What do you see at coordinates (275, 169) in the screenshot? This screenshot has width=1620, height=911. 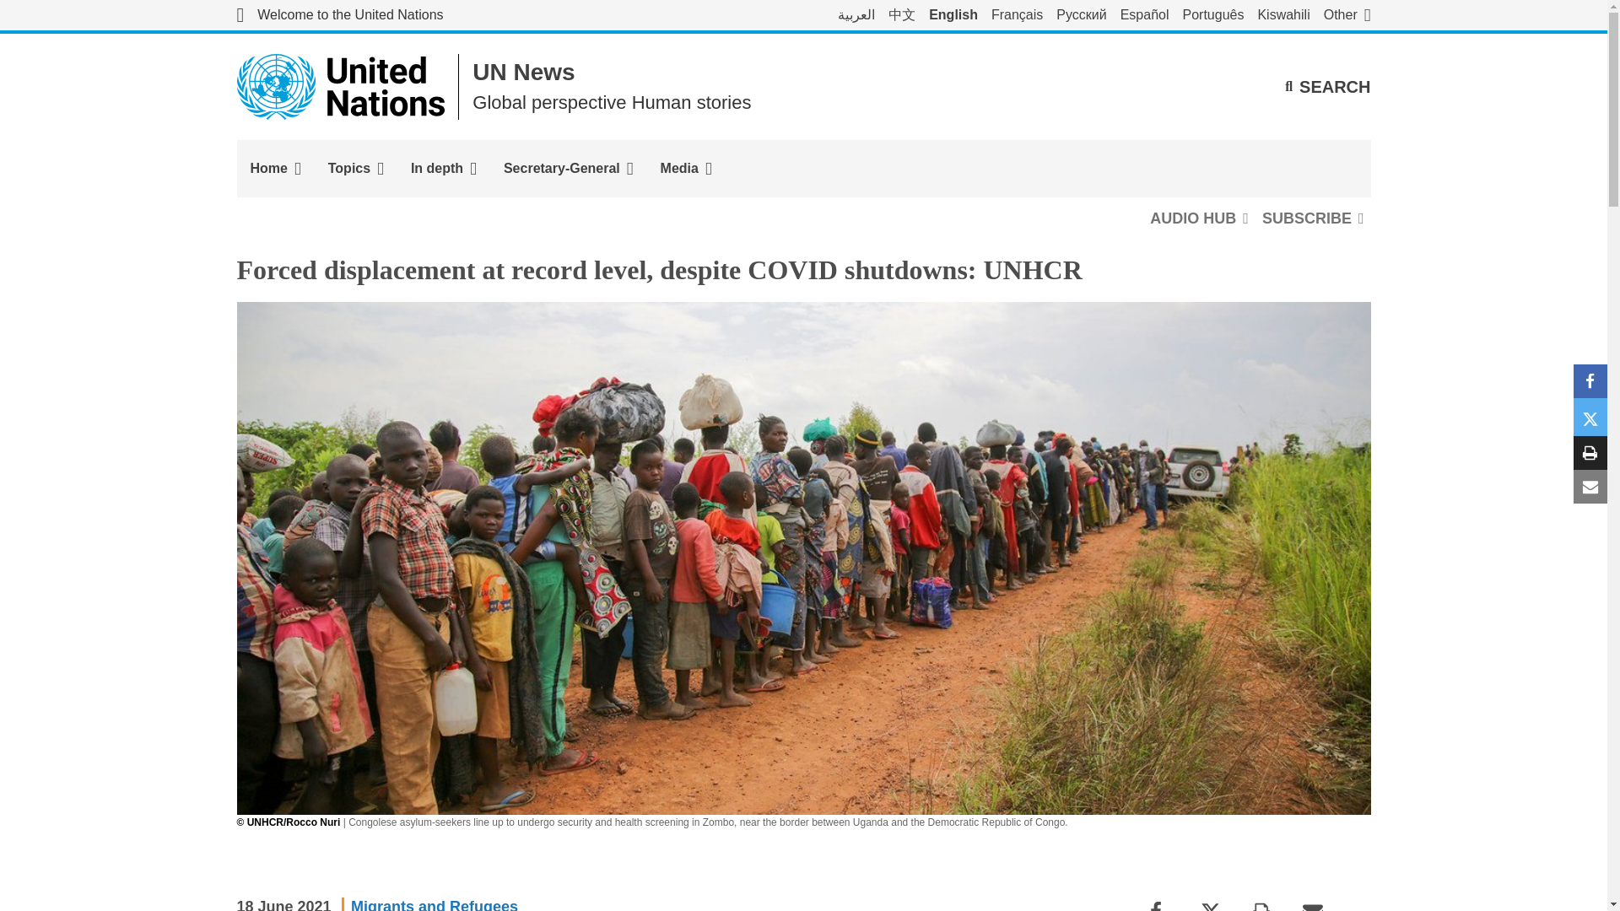 I see `Home` at bounding box center [275, 169].